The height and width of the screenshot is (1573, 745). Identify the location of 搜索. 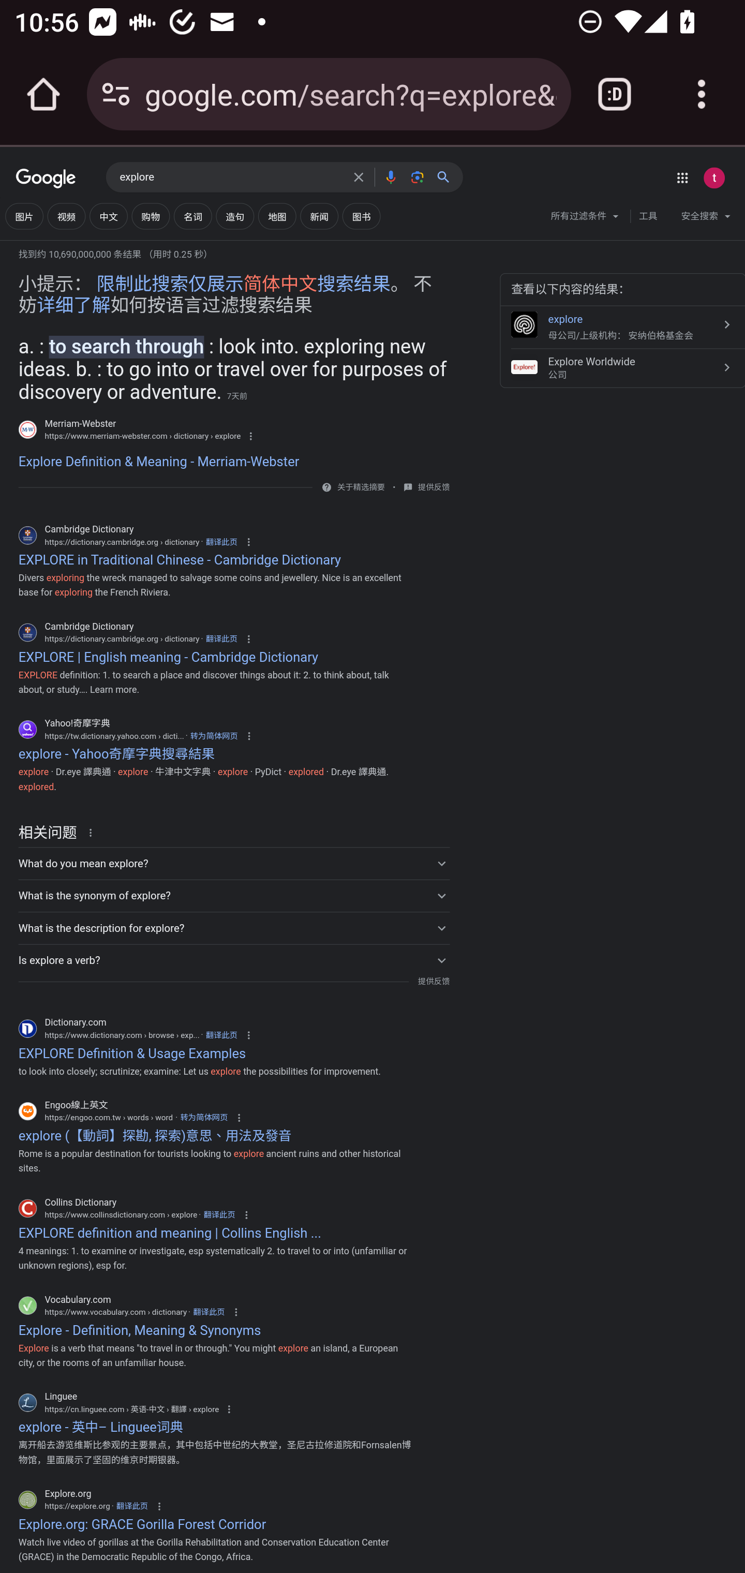
(448, 177).